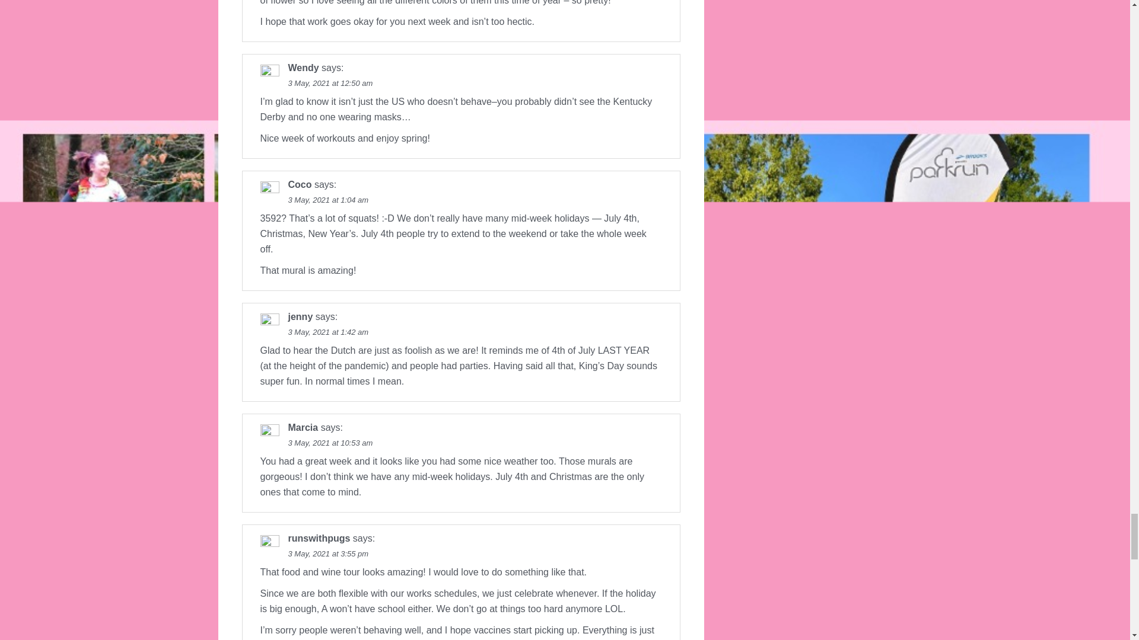 This screenshot has height=640, width=1139. What do you see at coordinates (303, 427) in the screenshot?
I see `Marcia` at bounding box center [303, 427].